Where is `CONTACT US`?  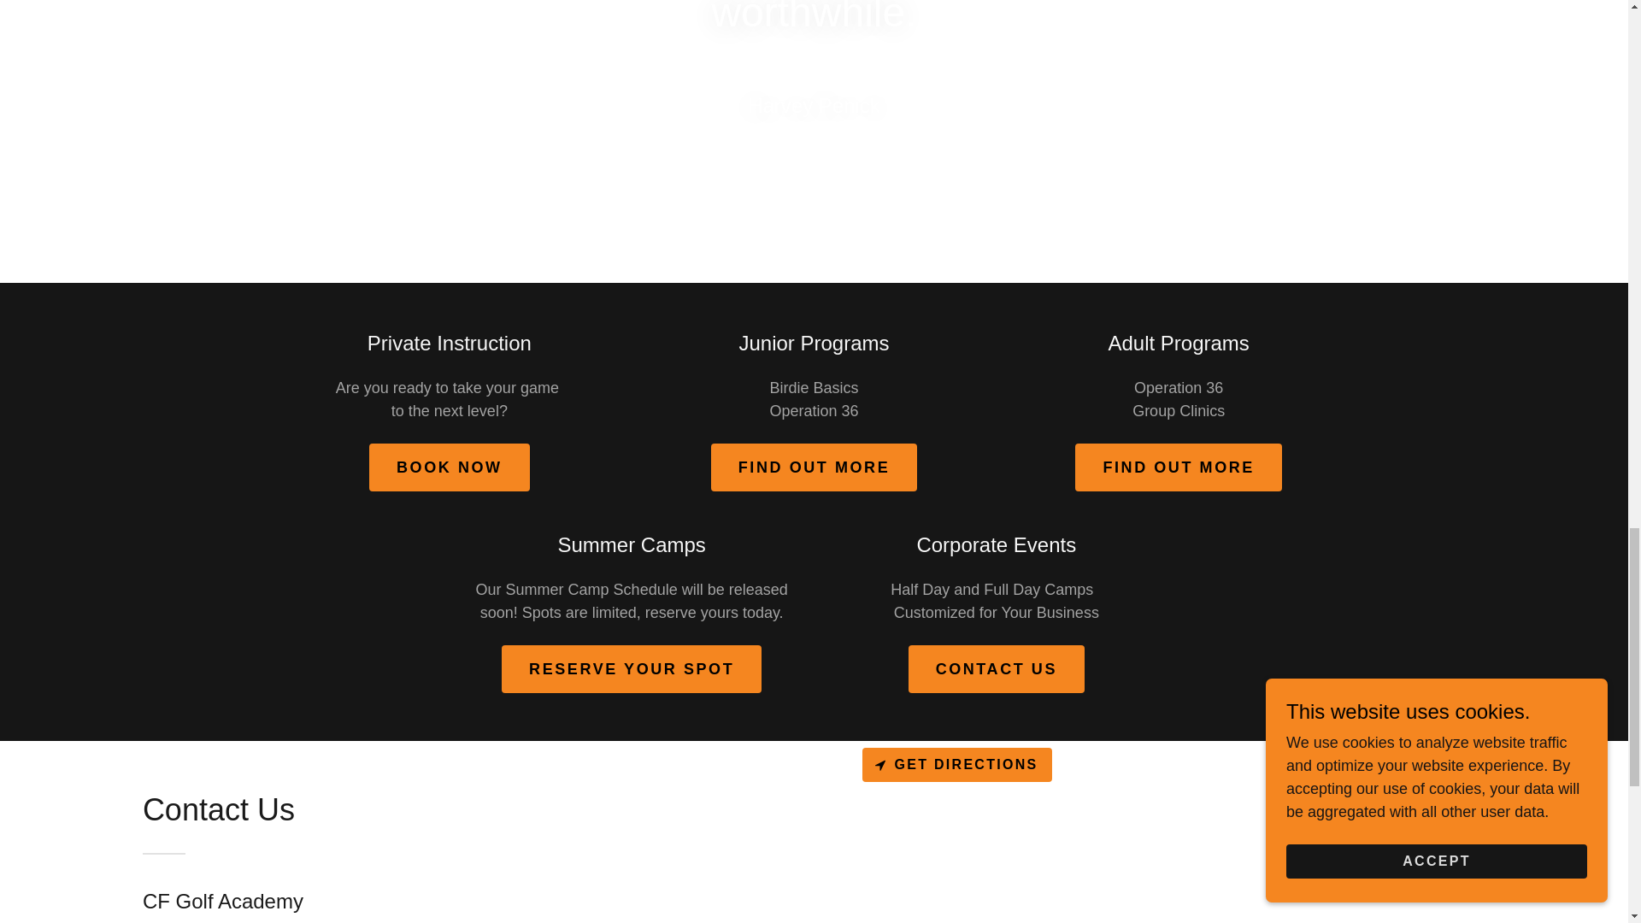 CONTACT US is located at coordinates (997, 668).